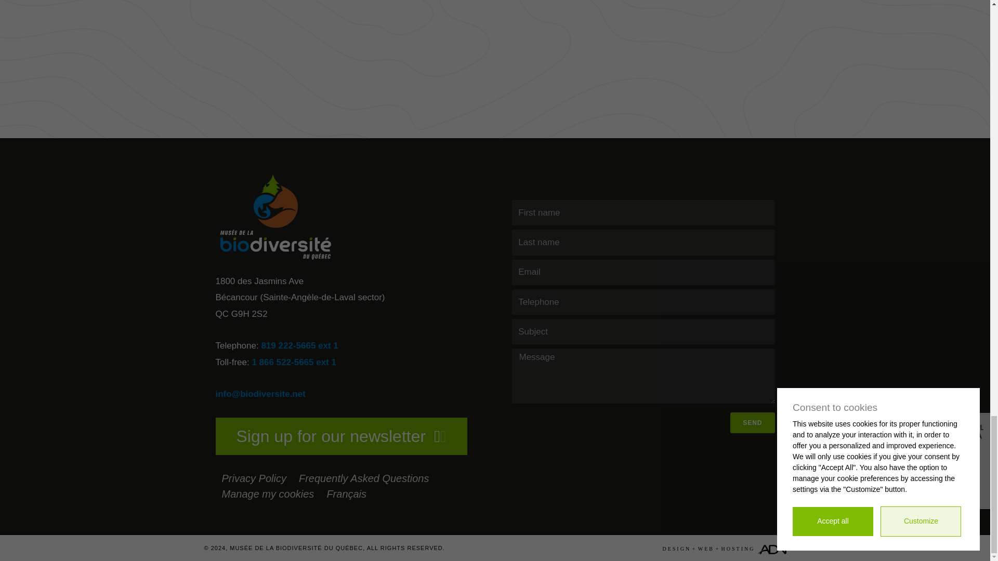  What do you see at coordinates (294, 362) in the screenshot?
I see `1 866 522-5665 ext 1` at bounding box center [294, 362].